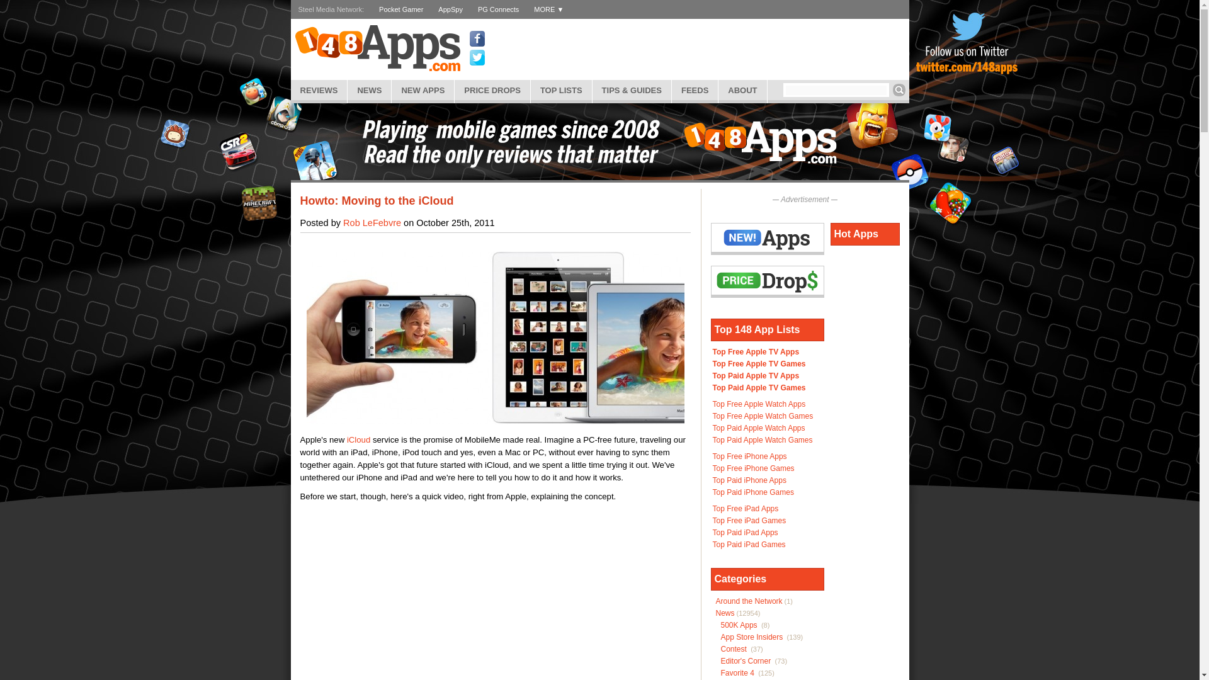 The image size is (1209, 680). Describe the element at coordinates (377, 48) in the screenshot. I see `Click to go back to the home page` at that location.